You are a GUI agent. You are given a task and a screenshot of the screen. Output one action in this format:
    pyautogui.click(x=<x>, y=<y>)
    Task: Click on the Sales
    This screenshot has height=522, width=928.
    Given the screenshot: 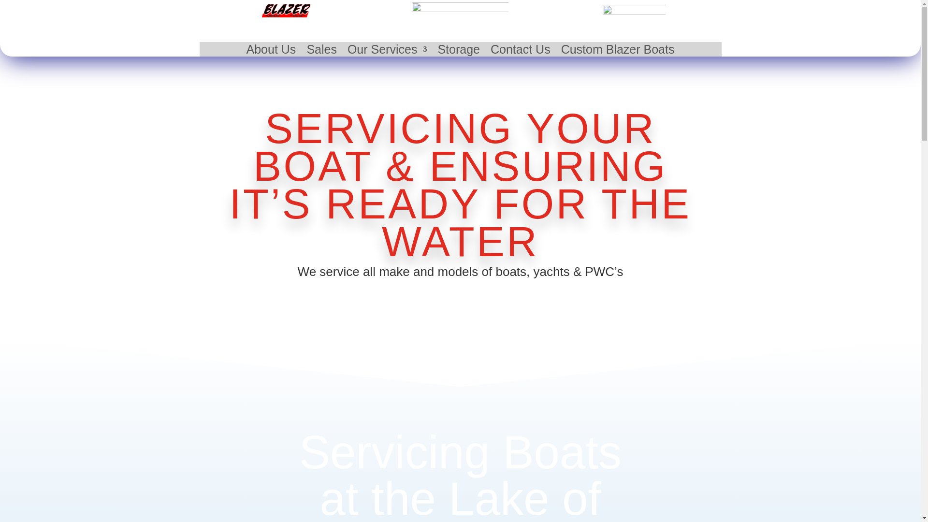 What is the action you would take?
    pyautogui.click(x=321, y=51)
    